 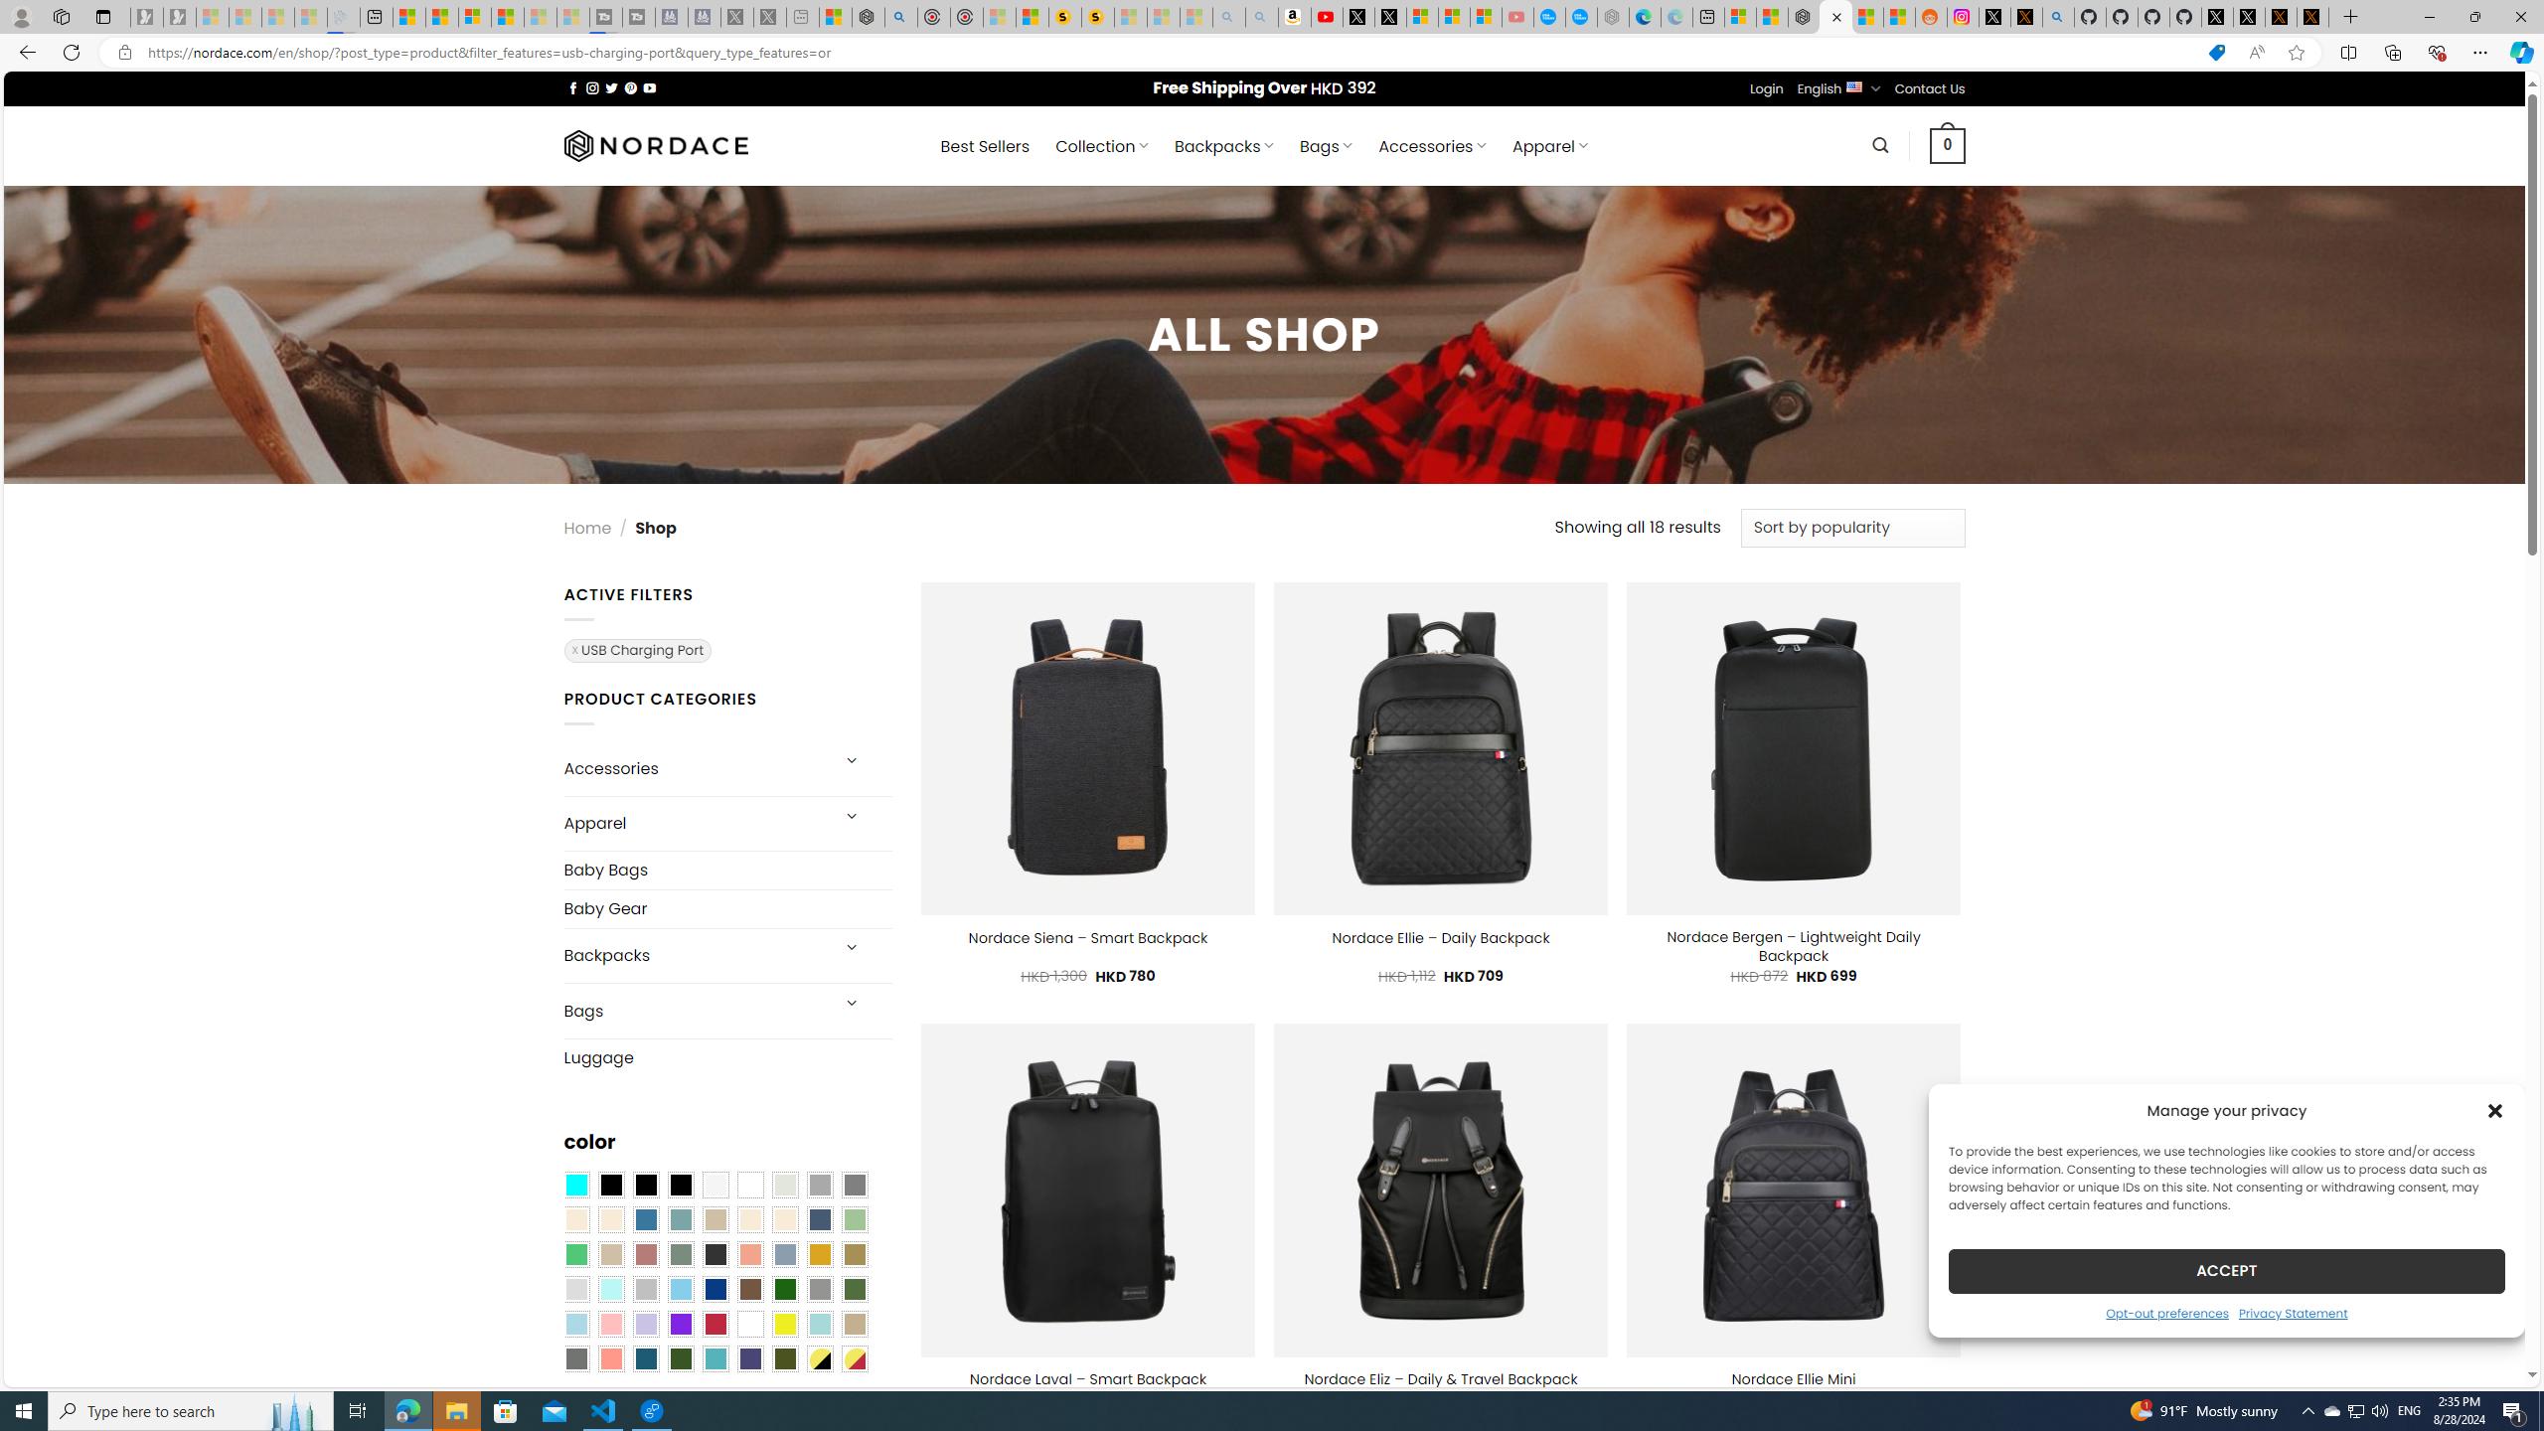 What do you see at coordinates (785, 1185) in the screenshot?
I see `Ash Gray` at bounding box center [785, 1185].